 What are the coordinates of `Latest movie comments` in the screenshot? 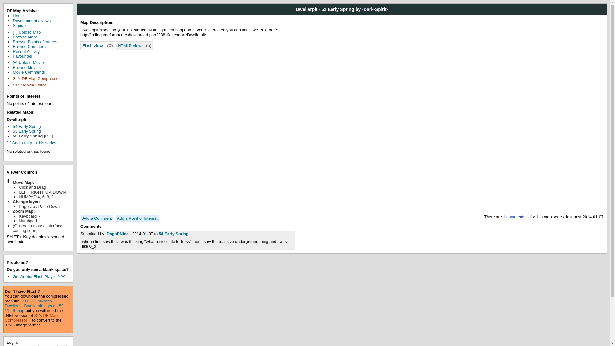 It's located at (29, 72).